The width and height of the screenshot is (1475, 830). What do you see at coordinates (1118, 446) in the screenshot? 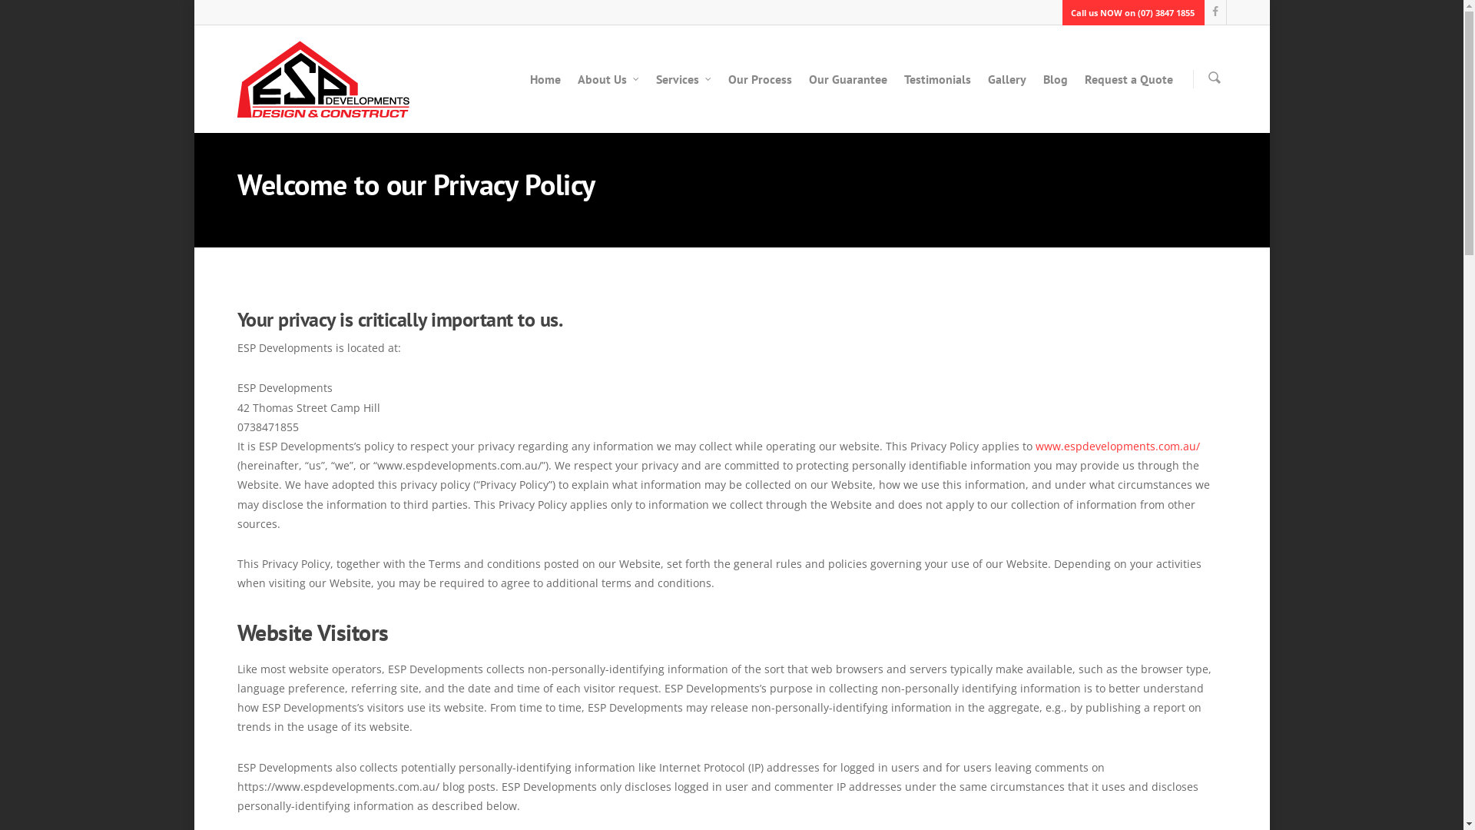
I see `www.espdevelopments.com.au/` at bounding box center [1118, 446].